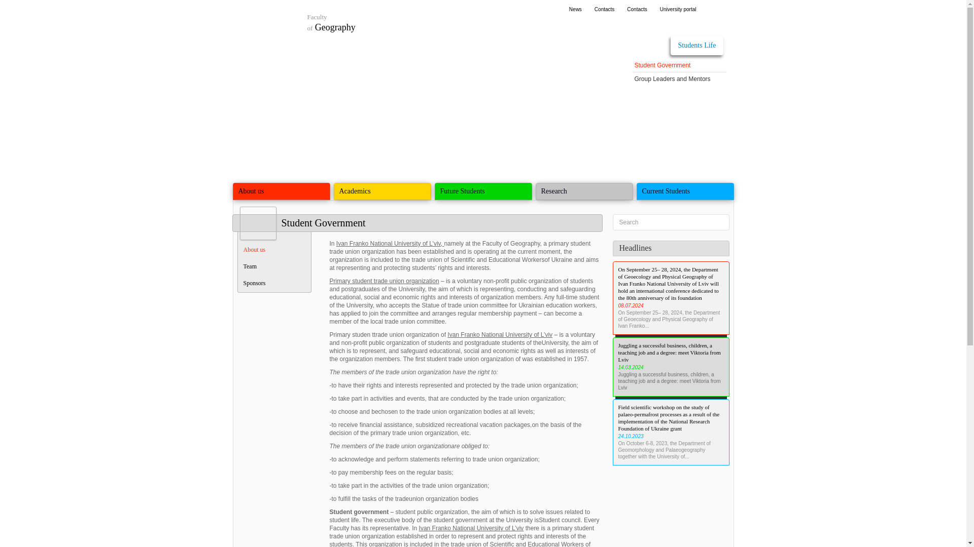 The width and height of the screenshot is (974, 547). I want to click on Contacts, so click(331, 21).